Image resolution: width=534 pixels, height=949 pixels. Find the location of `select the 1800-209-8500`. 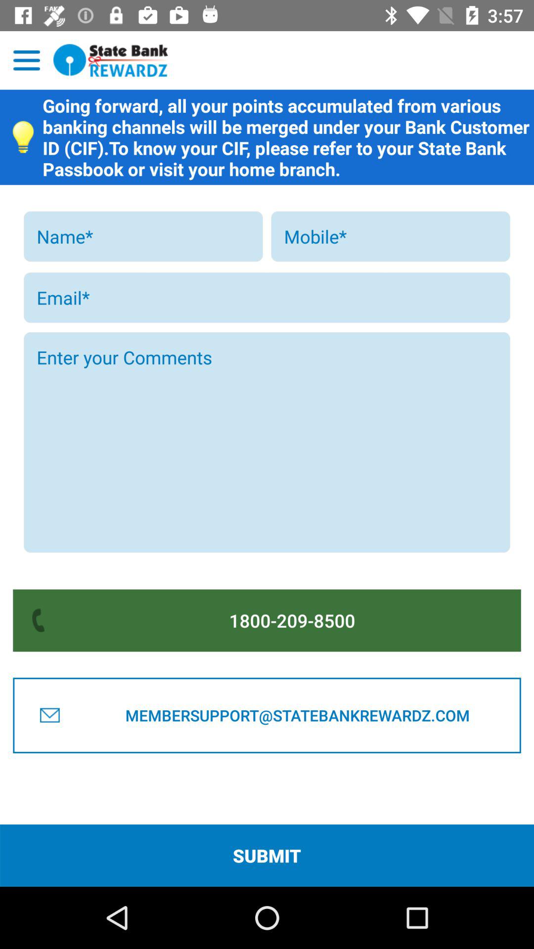

select the 1800-209-8500 is located at coordinates (292, 620).